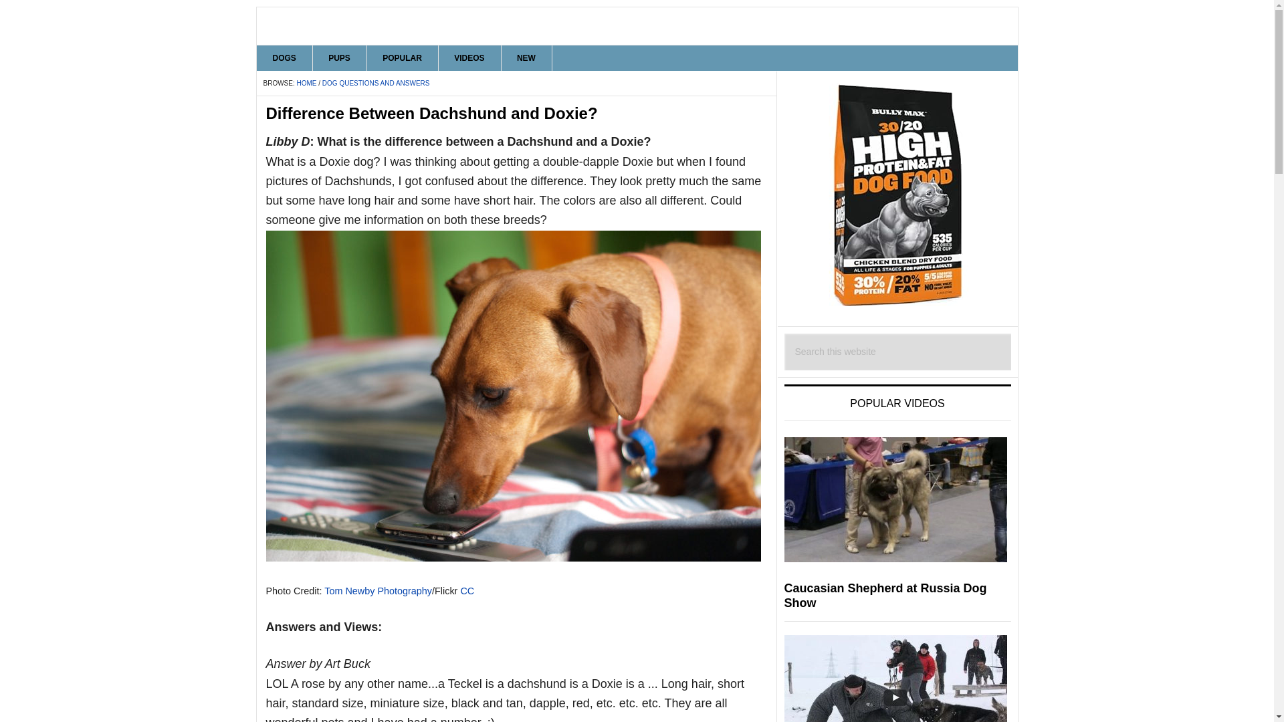 The image size is (1284, 722). I want to click on CC, so click(467, 591).